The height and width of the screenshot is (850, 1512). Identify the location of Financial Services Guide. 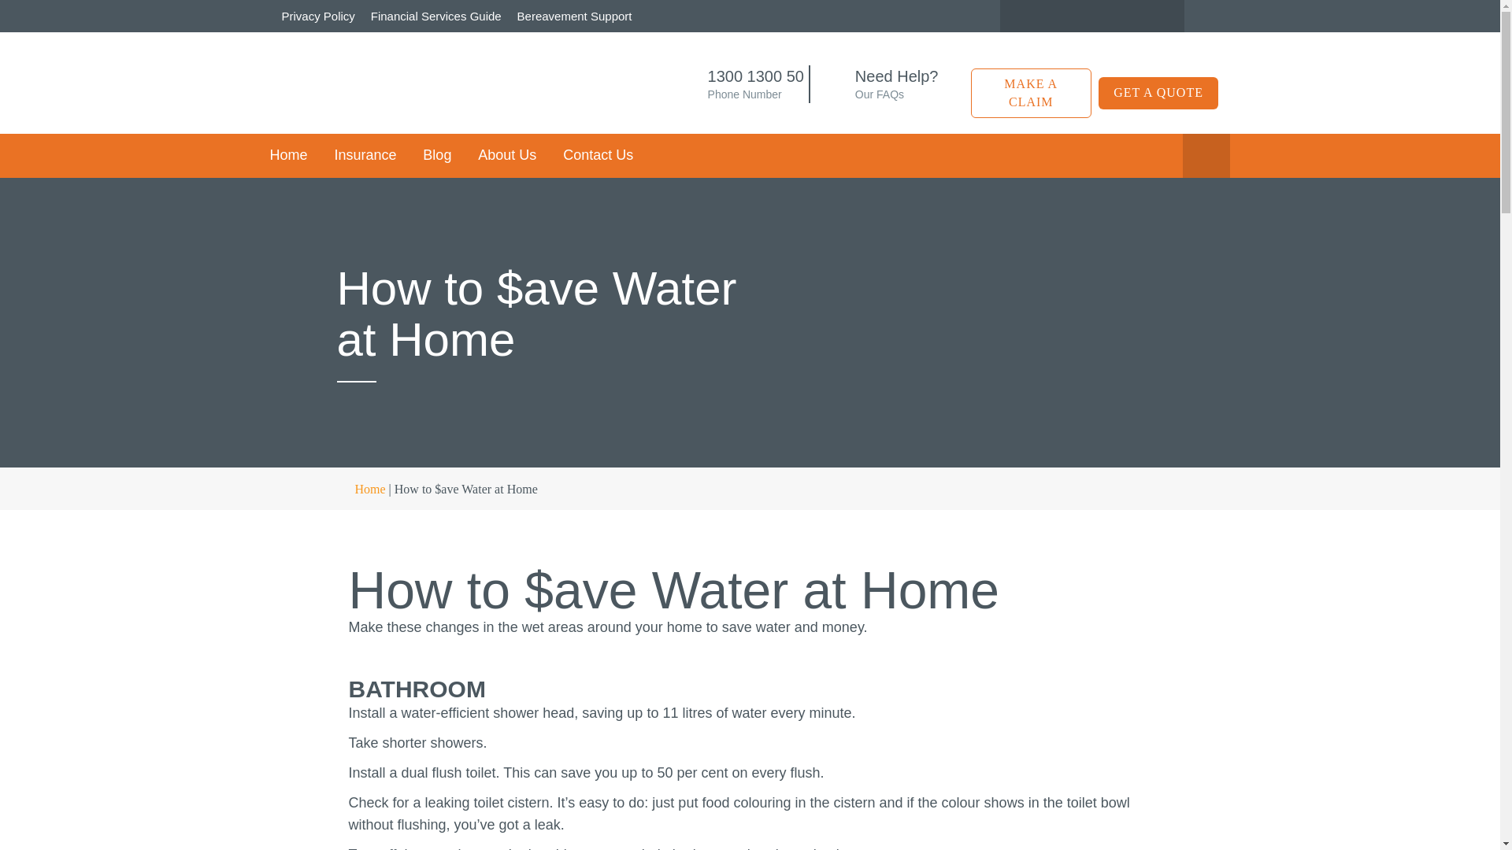
(436, 16).